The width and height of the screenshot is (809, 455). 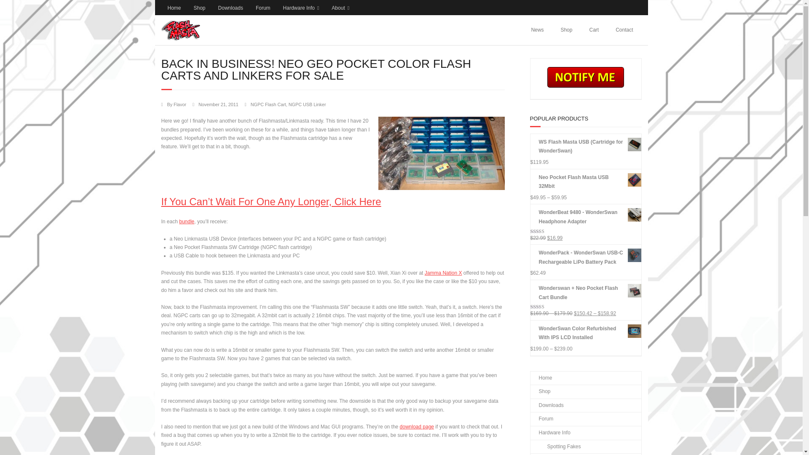 What do you see at coordinates (340, 8) in the screenshot?
I see `About` at bounding box center [340, 8].